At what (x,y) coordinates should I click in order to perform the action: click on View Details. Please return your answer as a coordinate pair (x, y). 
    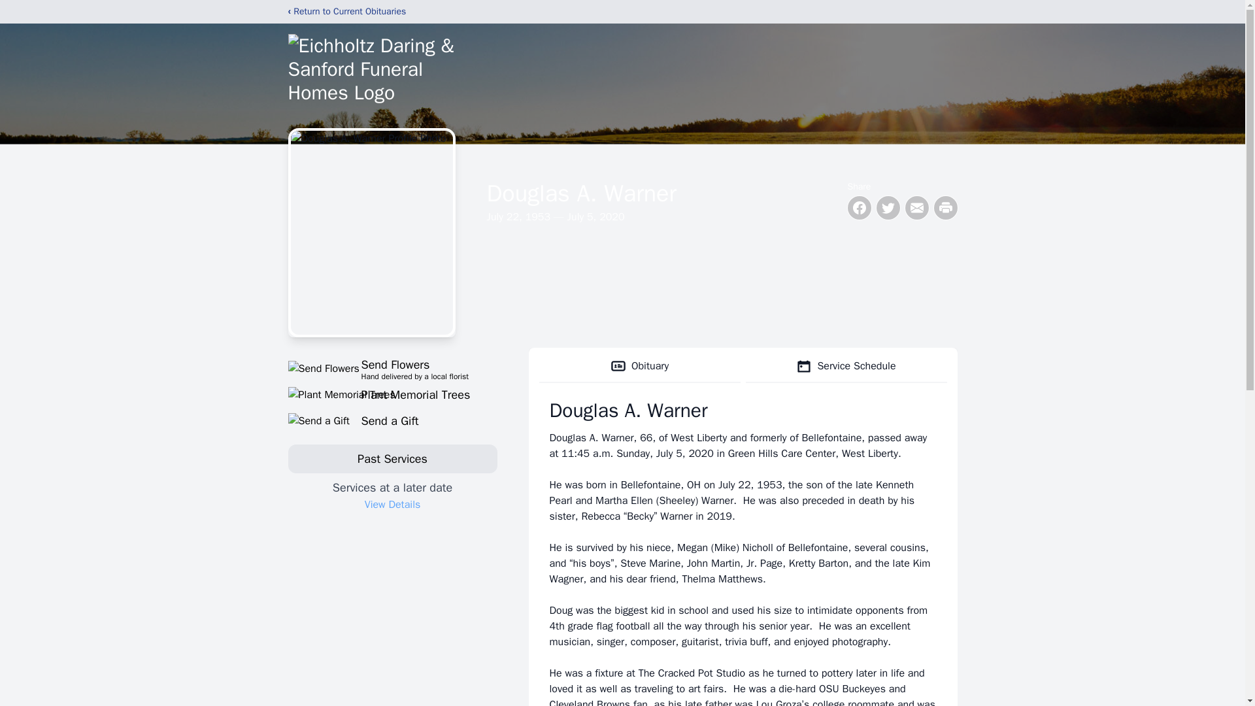
    Looking at the image, I should click on (392, 420).